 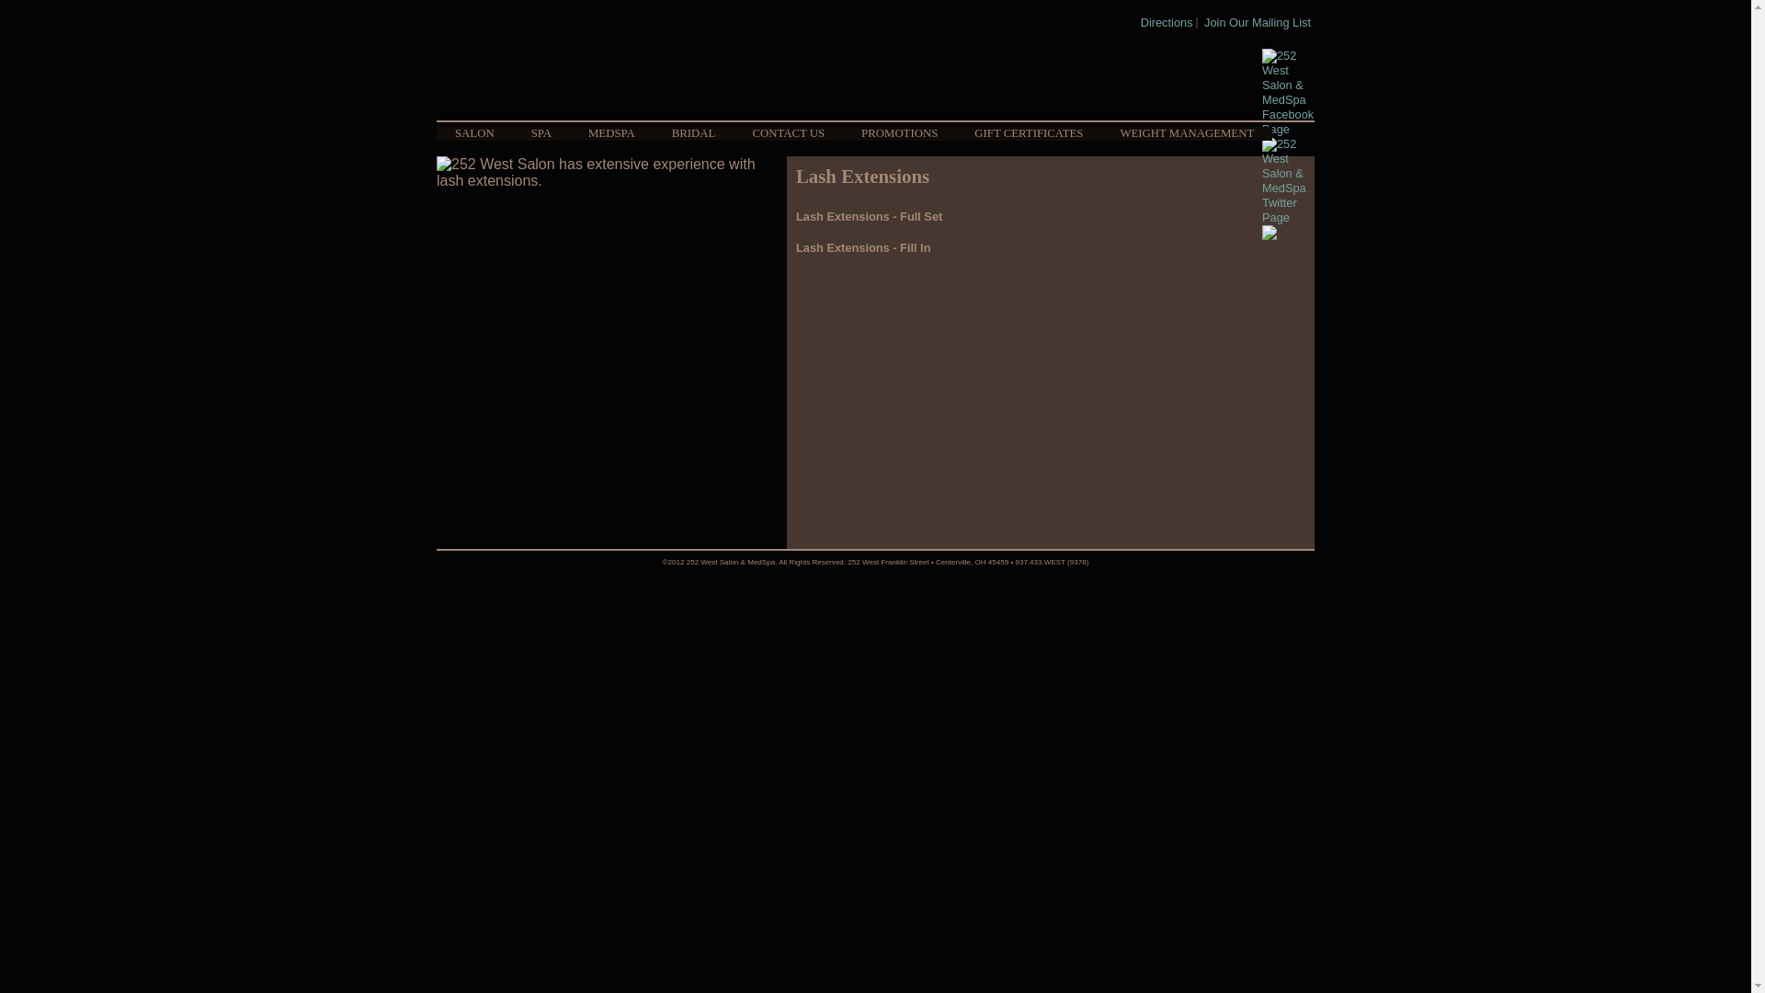 I want to click on PROMOTIONS, so click(x=899, y=134).